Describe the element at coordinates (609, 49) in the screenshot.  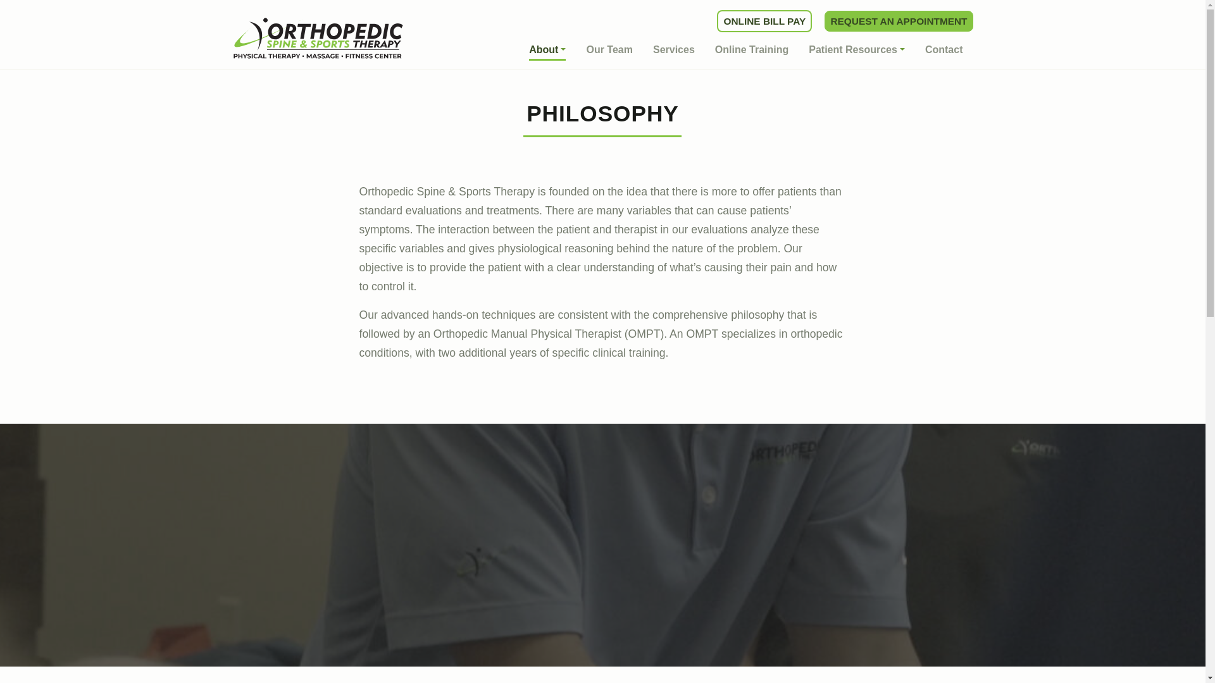
I see `Our Team` at that location.